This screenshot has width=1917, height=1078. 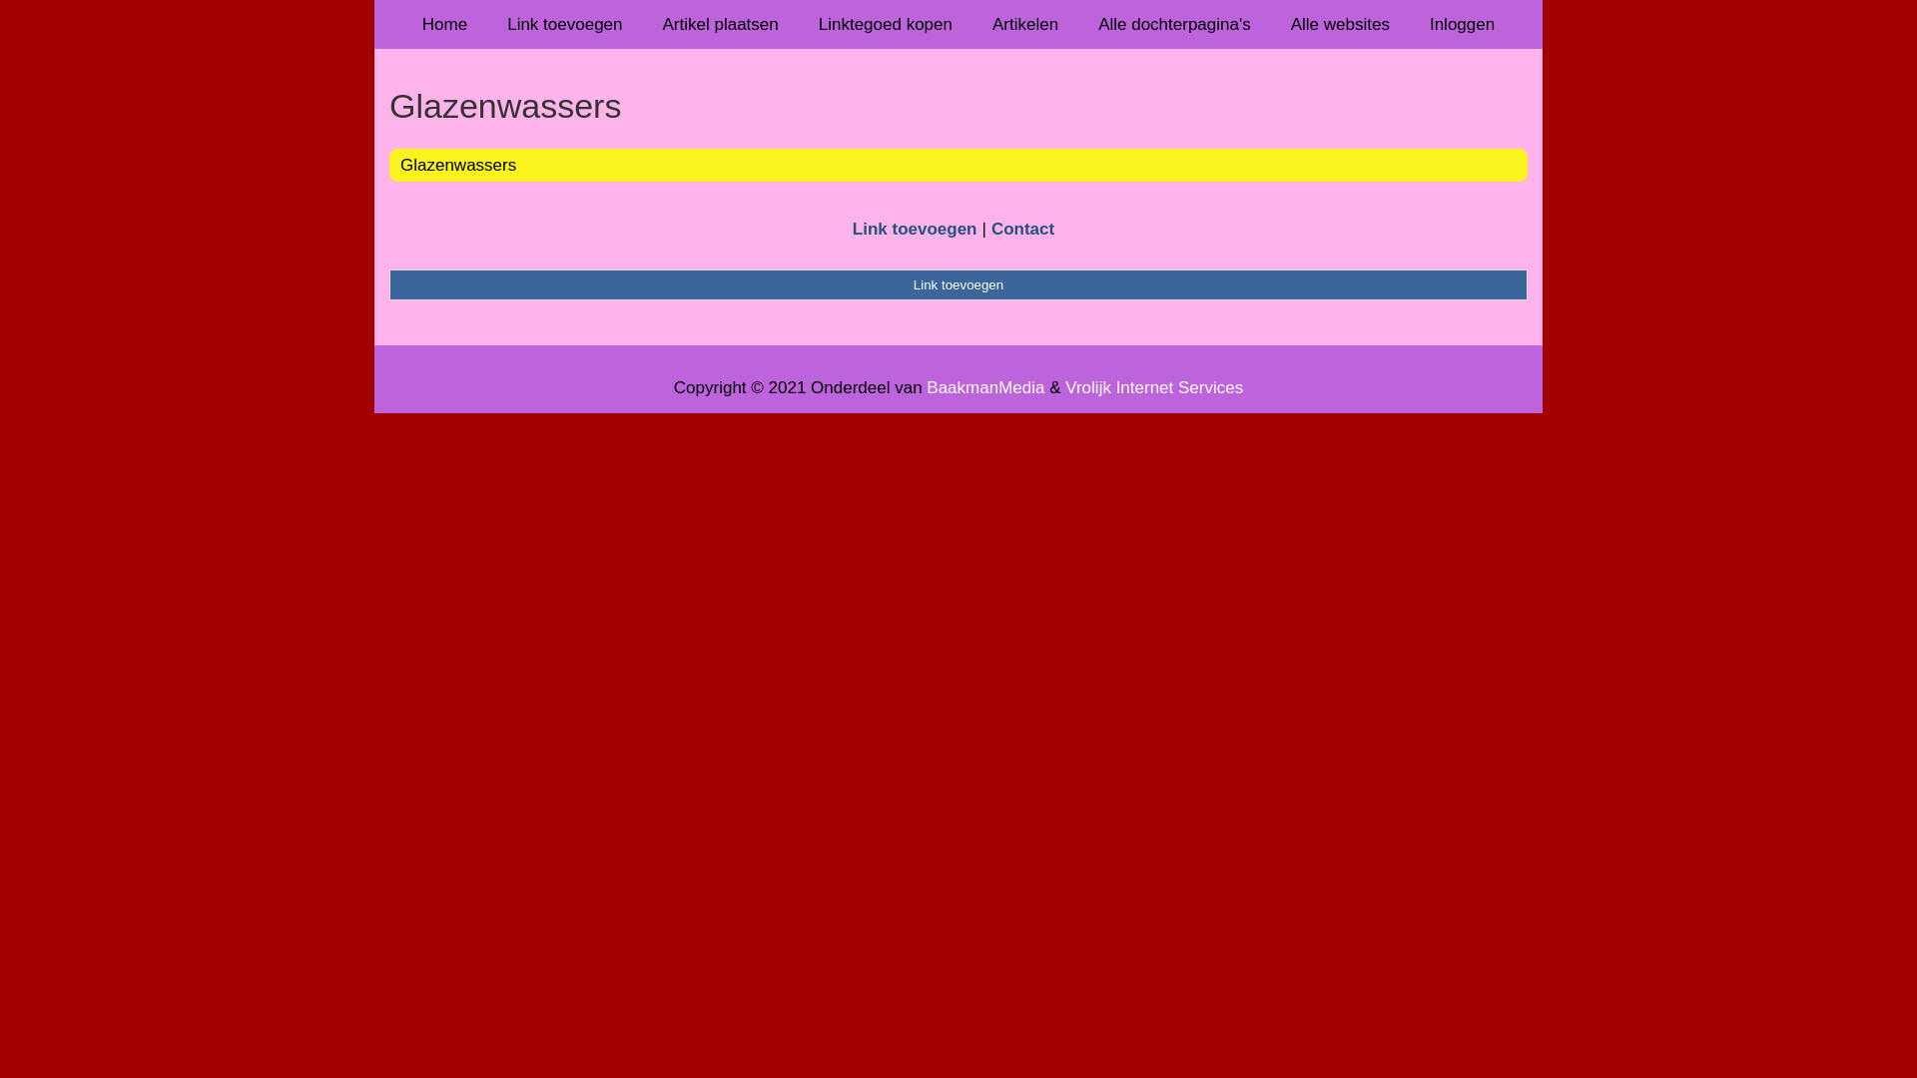 I want to click on Vrolijk Internet Services, so click(x=1154, y=387).